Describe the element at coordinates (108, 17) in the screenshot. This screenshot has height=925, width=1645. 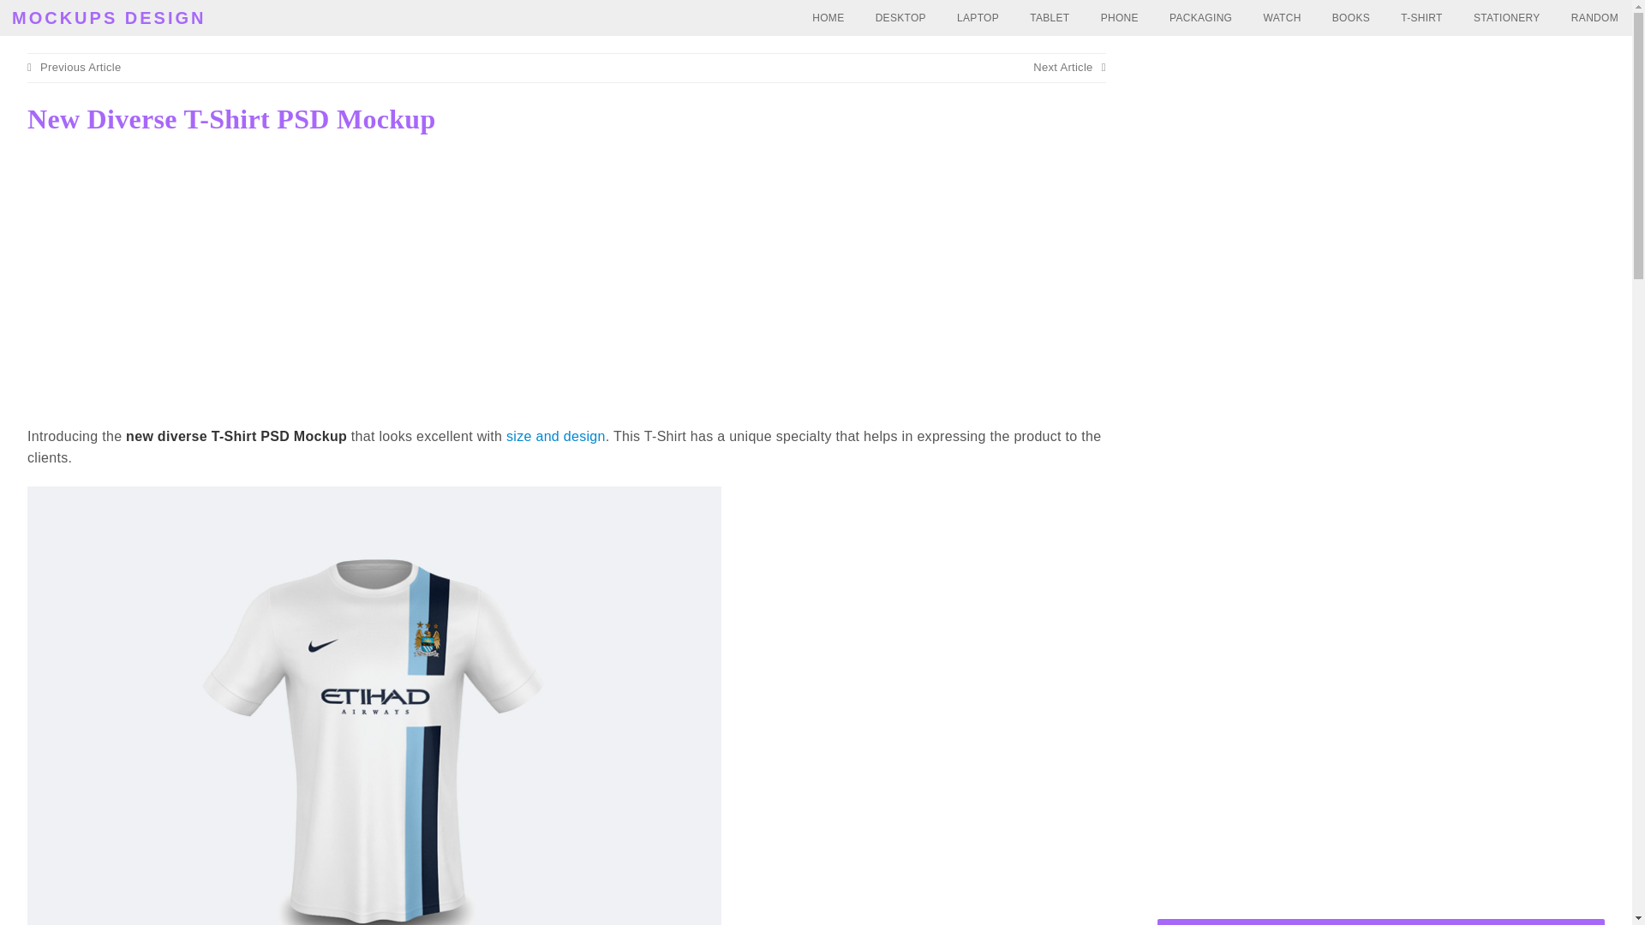
I see `MOCKUPS DESIGN` at that location.